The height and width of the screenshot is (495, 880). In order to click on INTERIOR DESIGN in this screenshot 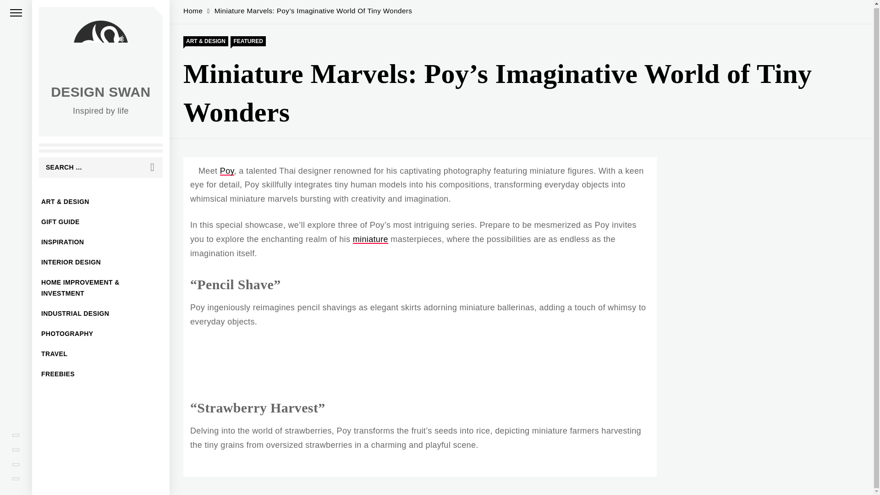, I will do `click(101, 260)`.